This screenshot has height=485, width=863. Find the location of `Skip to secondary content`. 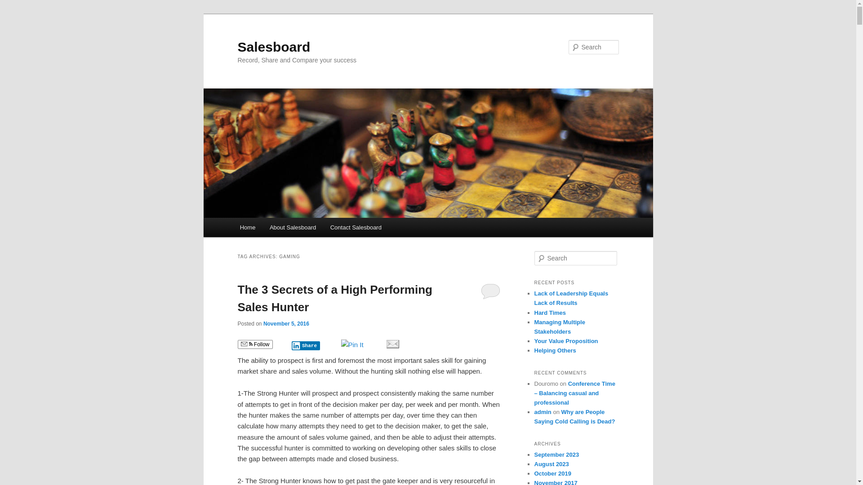

Skip to secondary content is located at coordinates (284, 229).